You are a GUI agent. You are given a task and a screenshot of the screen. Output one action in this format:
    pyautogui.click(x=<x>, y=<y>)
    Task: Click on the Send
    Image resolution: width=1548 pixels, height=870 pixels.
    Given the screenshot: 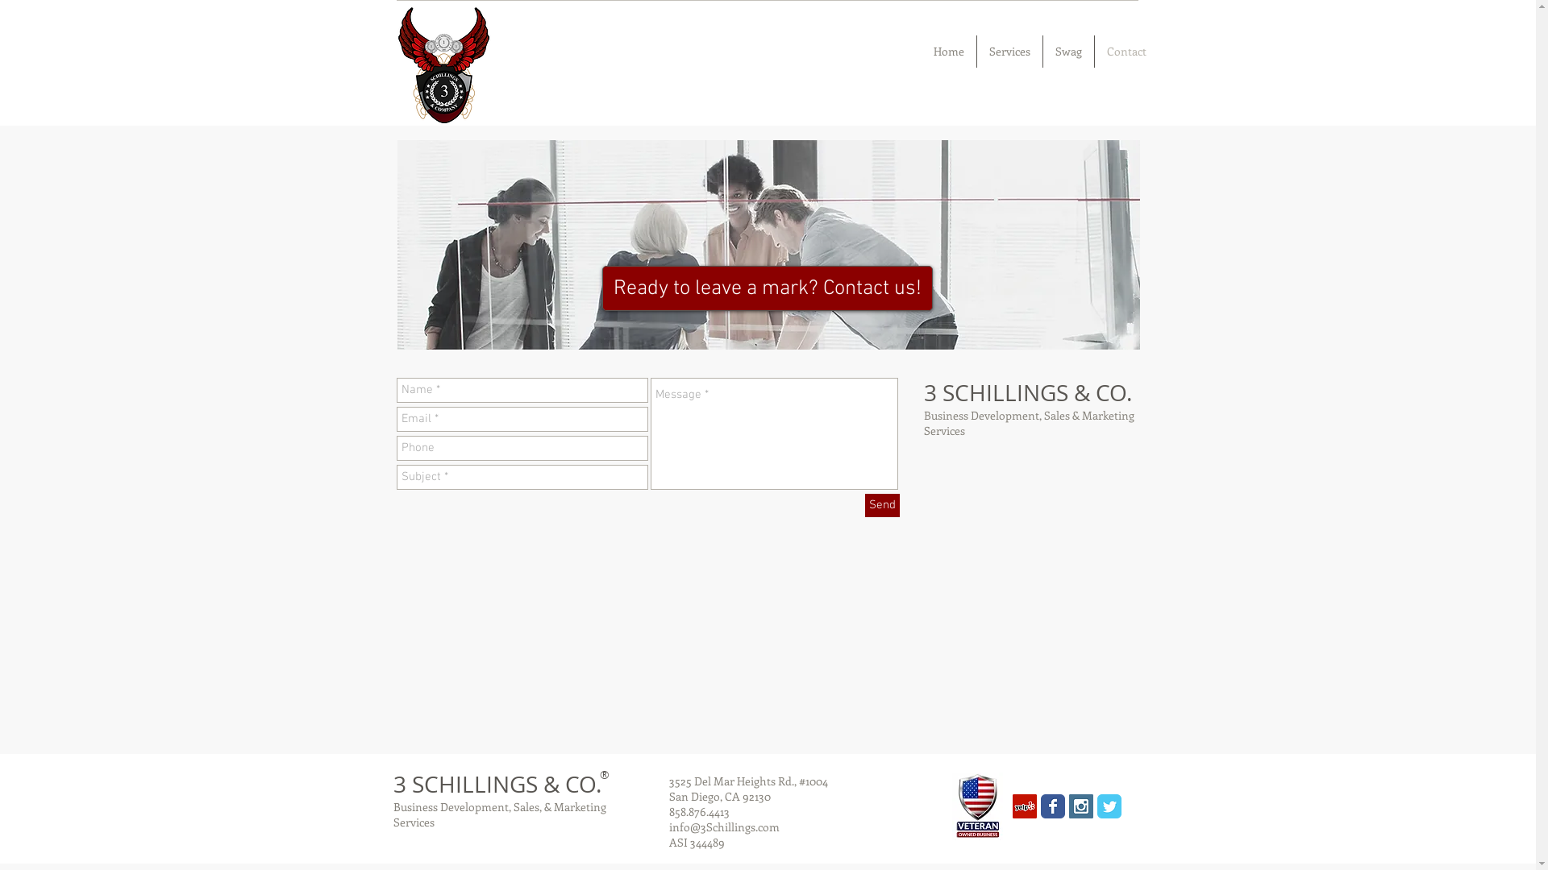 What is the action you would take?
    pyautogui.click(x=882, y=505)
    